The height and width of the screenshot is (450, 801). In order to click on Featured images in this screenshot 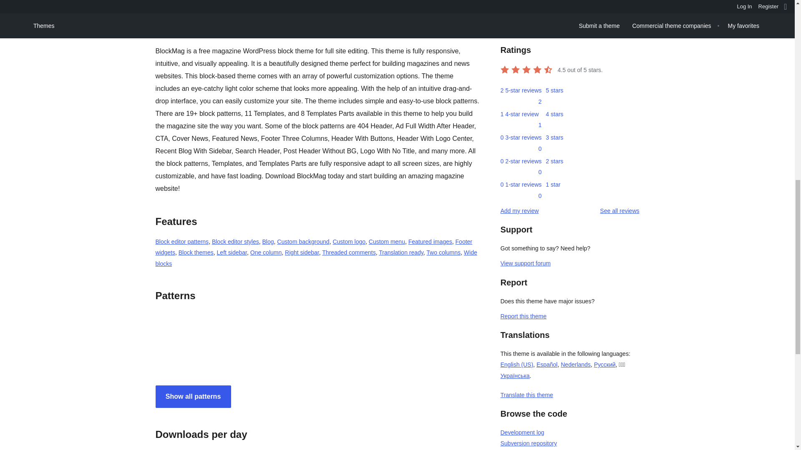, I will do `click(431, 242)`.